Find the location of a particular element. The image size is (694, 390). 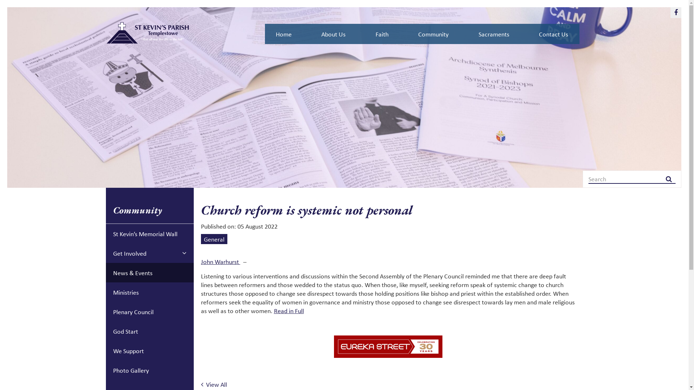

View All is located at coordinates (214, 384).